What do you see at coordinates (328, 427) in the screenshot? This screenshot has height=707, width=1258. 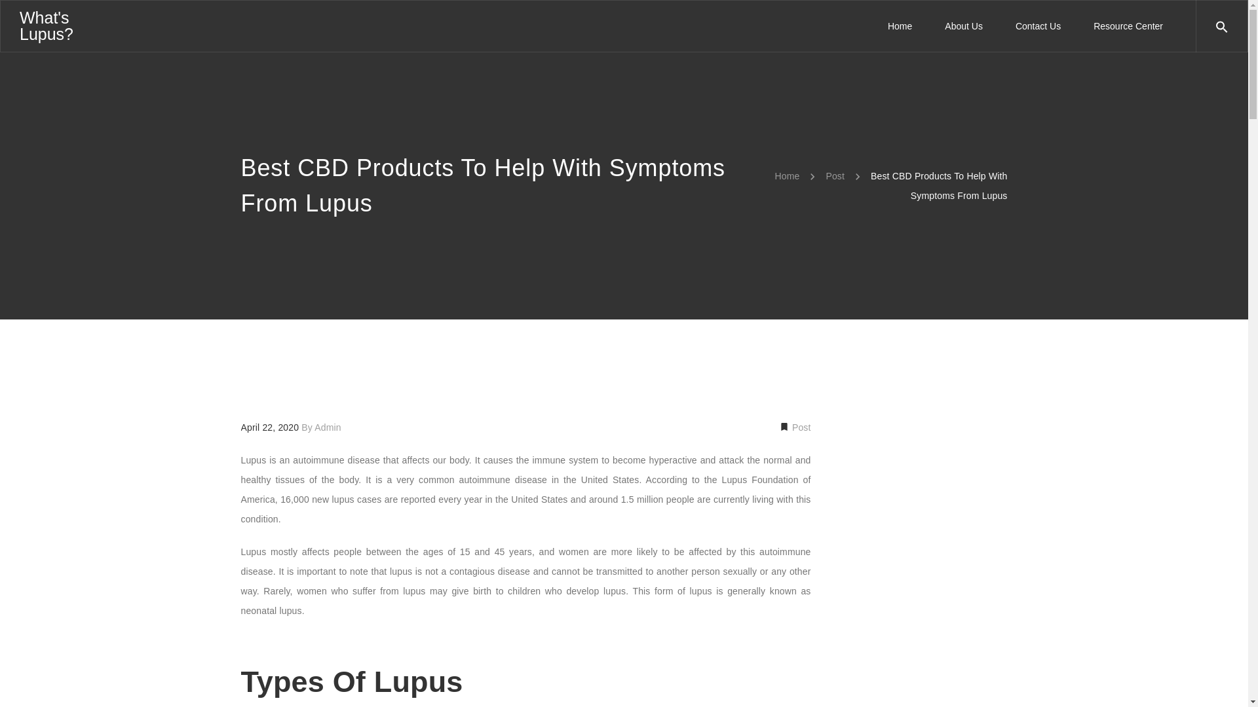 I see `Admin` at bounding box center [328, 427].